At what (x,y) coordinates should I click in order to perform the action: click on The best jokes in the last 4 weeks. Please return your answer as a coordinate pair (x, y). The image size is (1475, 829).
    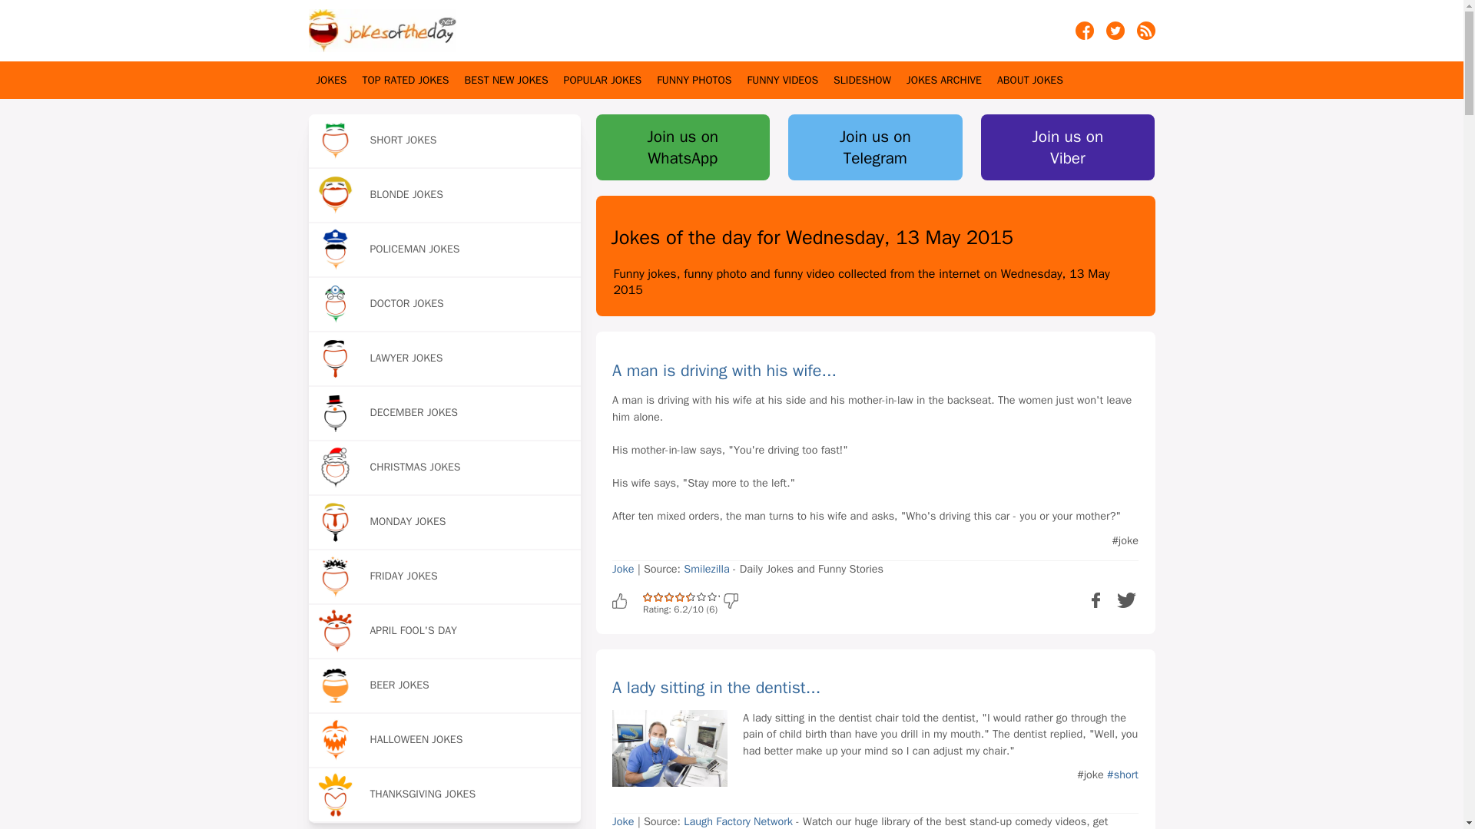
    Looking at the image, I should click on (506, 80).